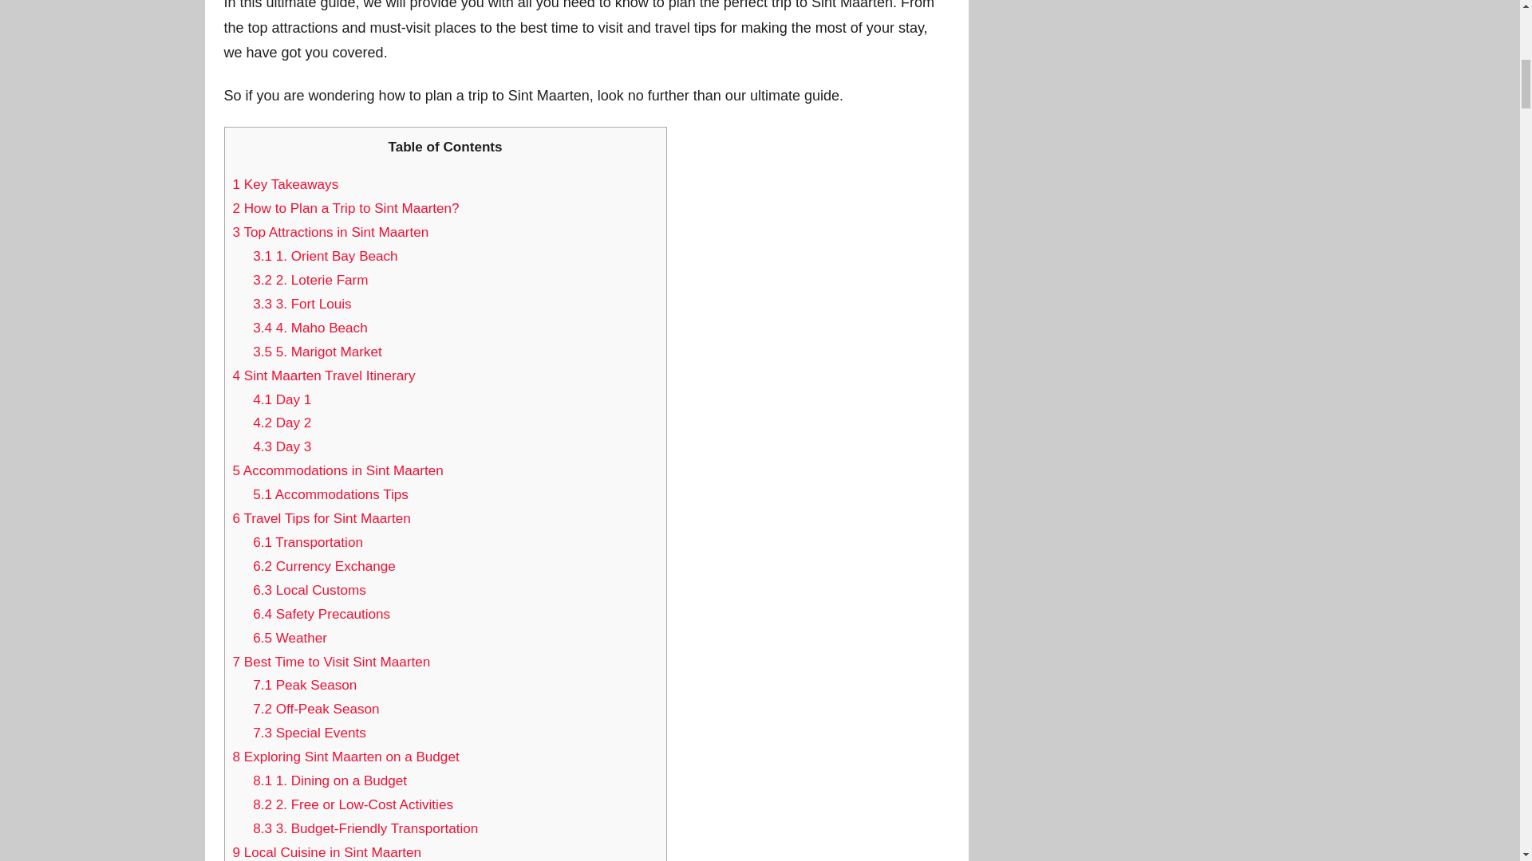 This screenshot has height=861, width=1532. I want to click on 3.1 1. Orient Bay Beach, so click(326, 256).